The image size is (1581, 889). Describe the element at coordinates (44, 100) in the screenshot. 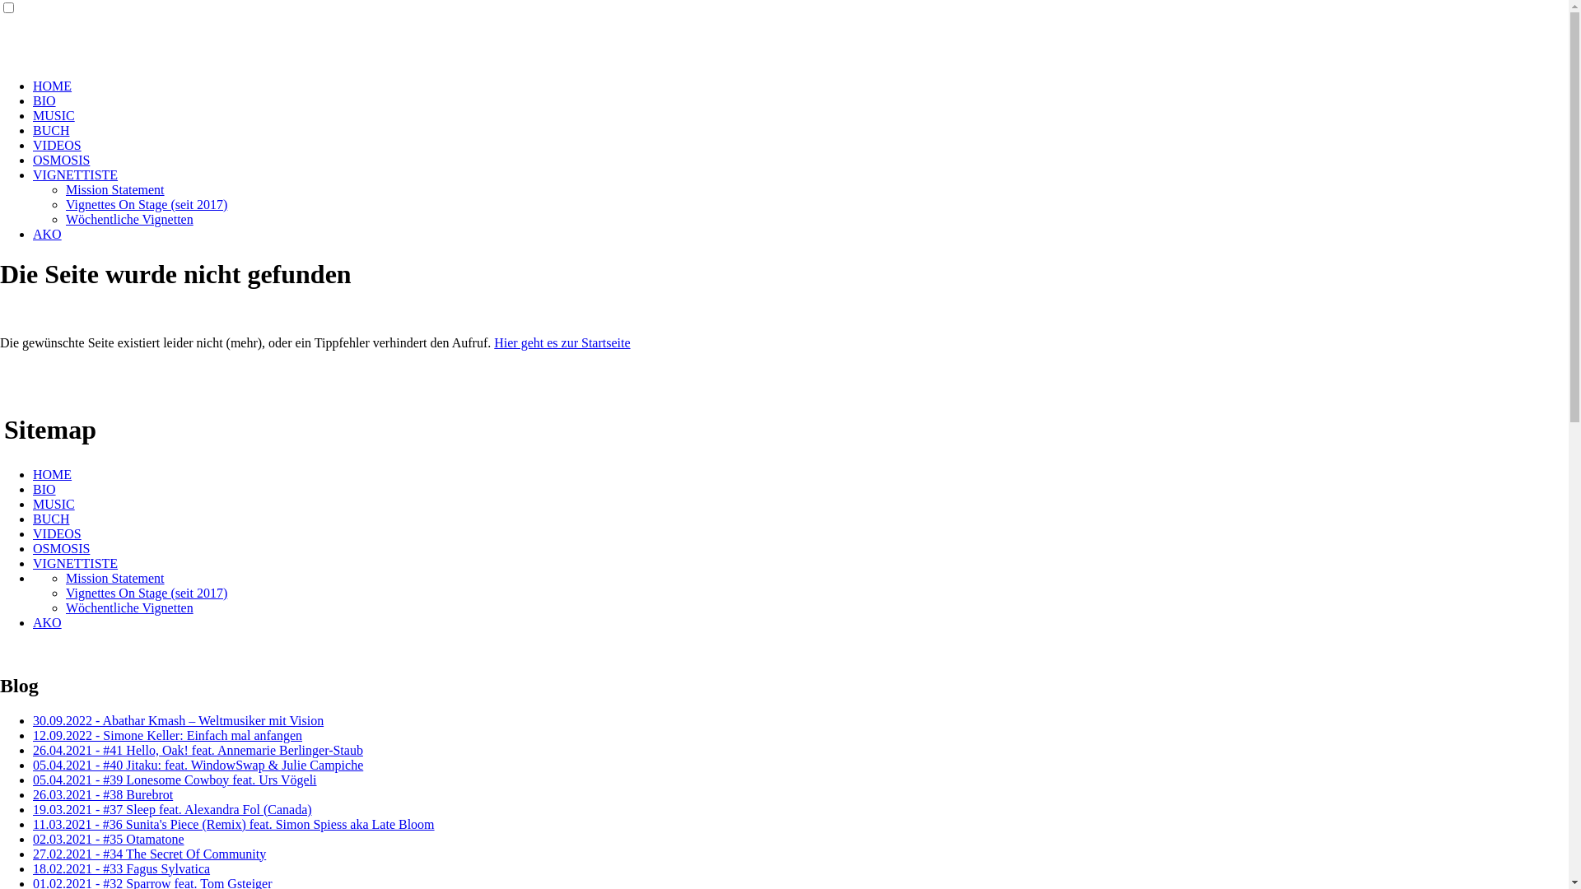

I see `BIO` at that location.